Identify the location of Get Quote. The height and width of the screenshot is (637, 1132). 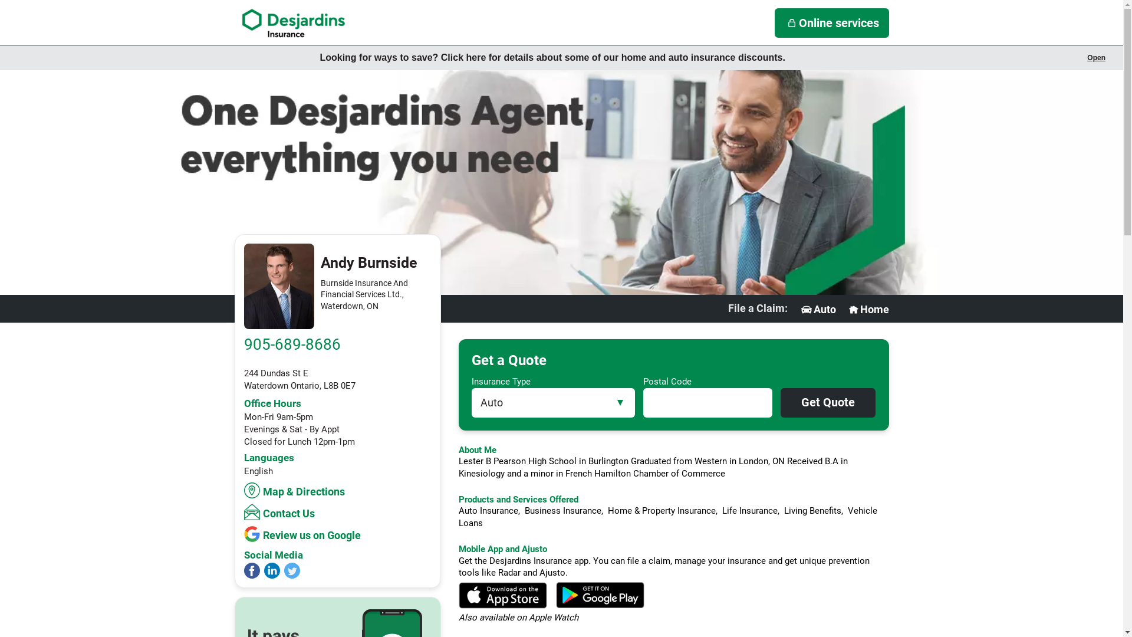
(828, 403).